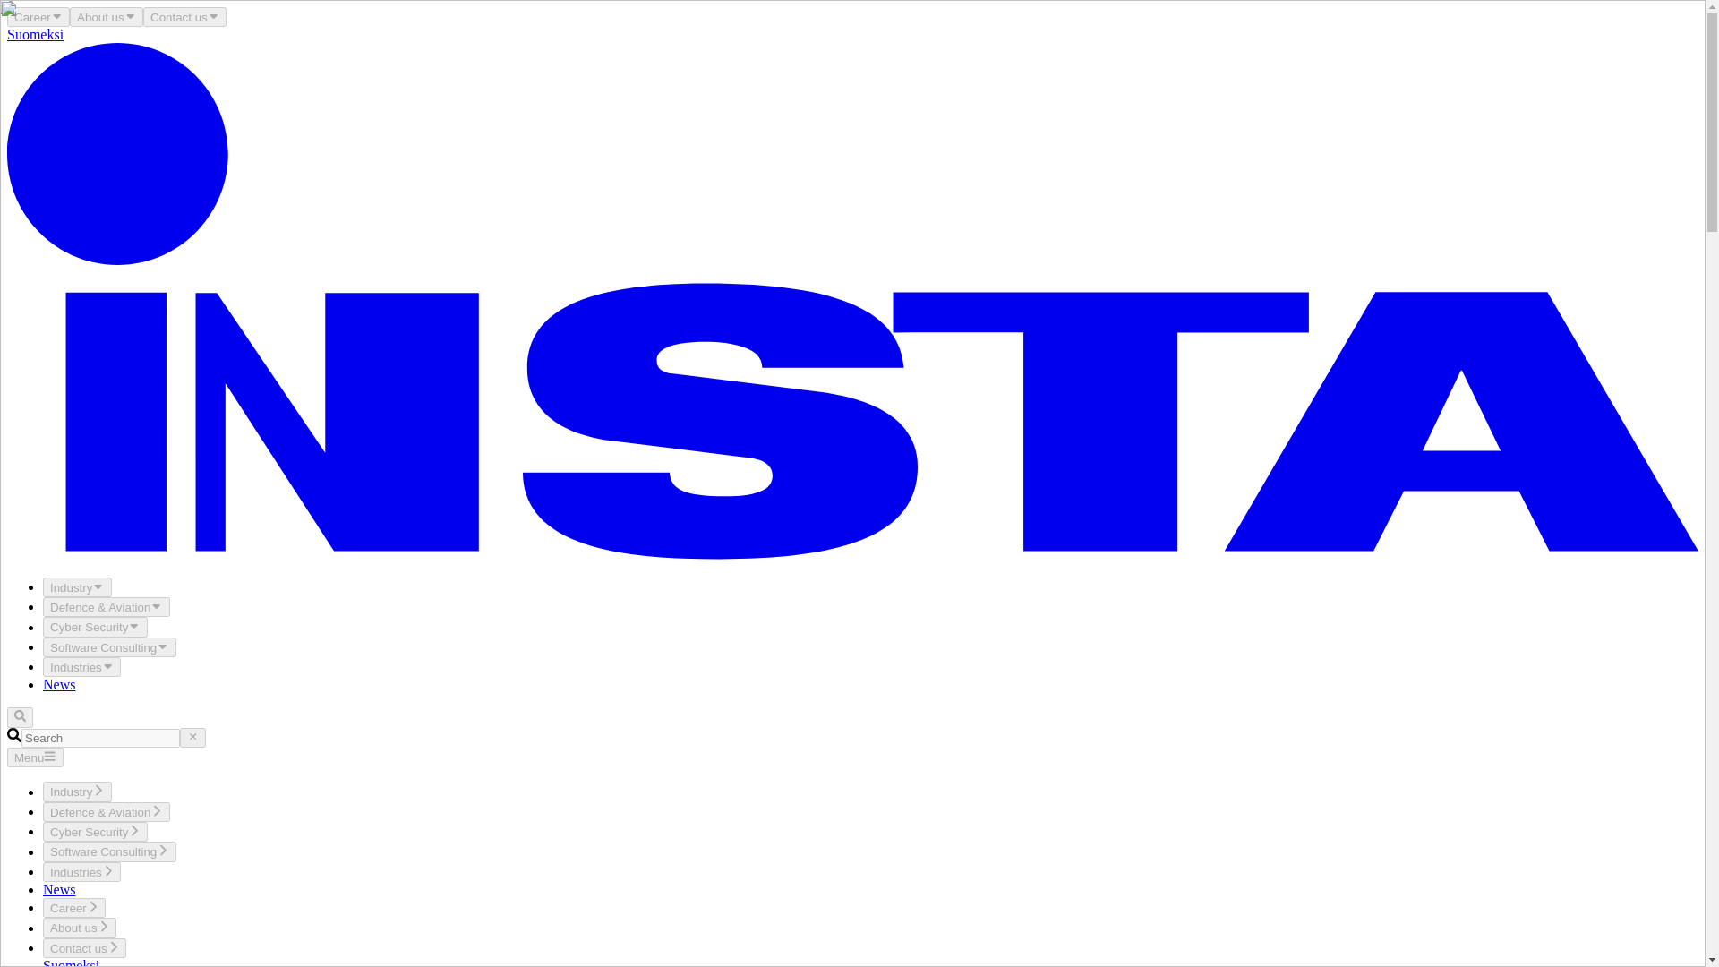 Image resolution: width=1719 pixels, height=967 pixels. I want to click on Suomeksi, so click(72, 963).